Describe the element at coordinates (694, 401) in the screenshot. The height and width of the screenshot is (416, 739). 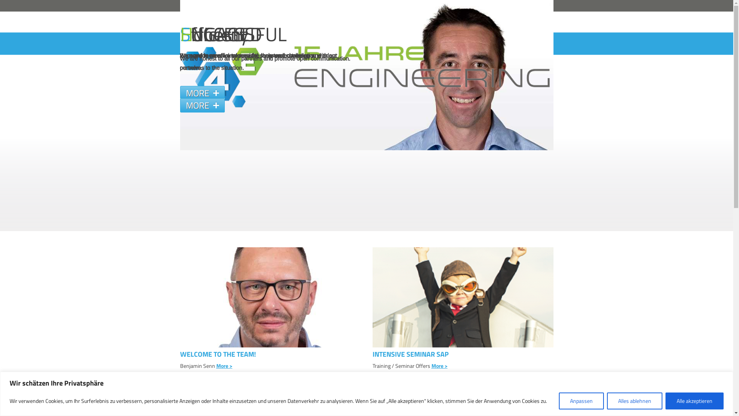
I see `Alle akzeptieren` at that location.